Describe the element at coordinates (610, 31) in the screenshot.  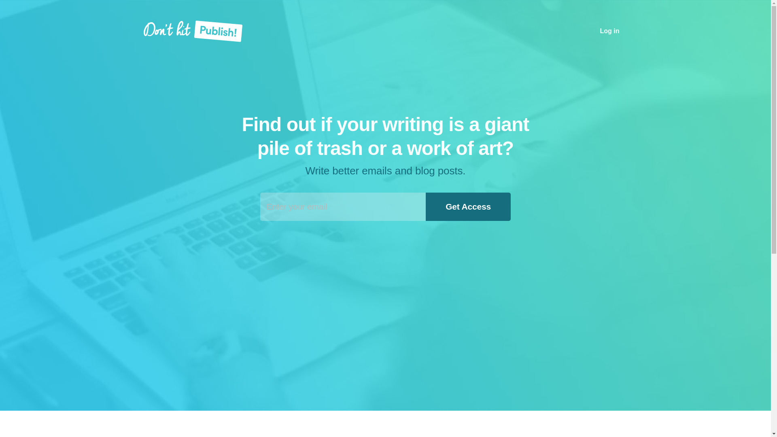
I see `Log in` at that location.